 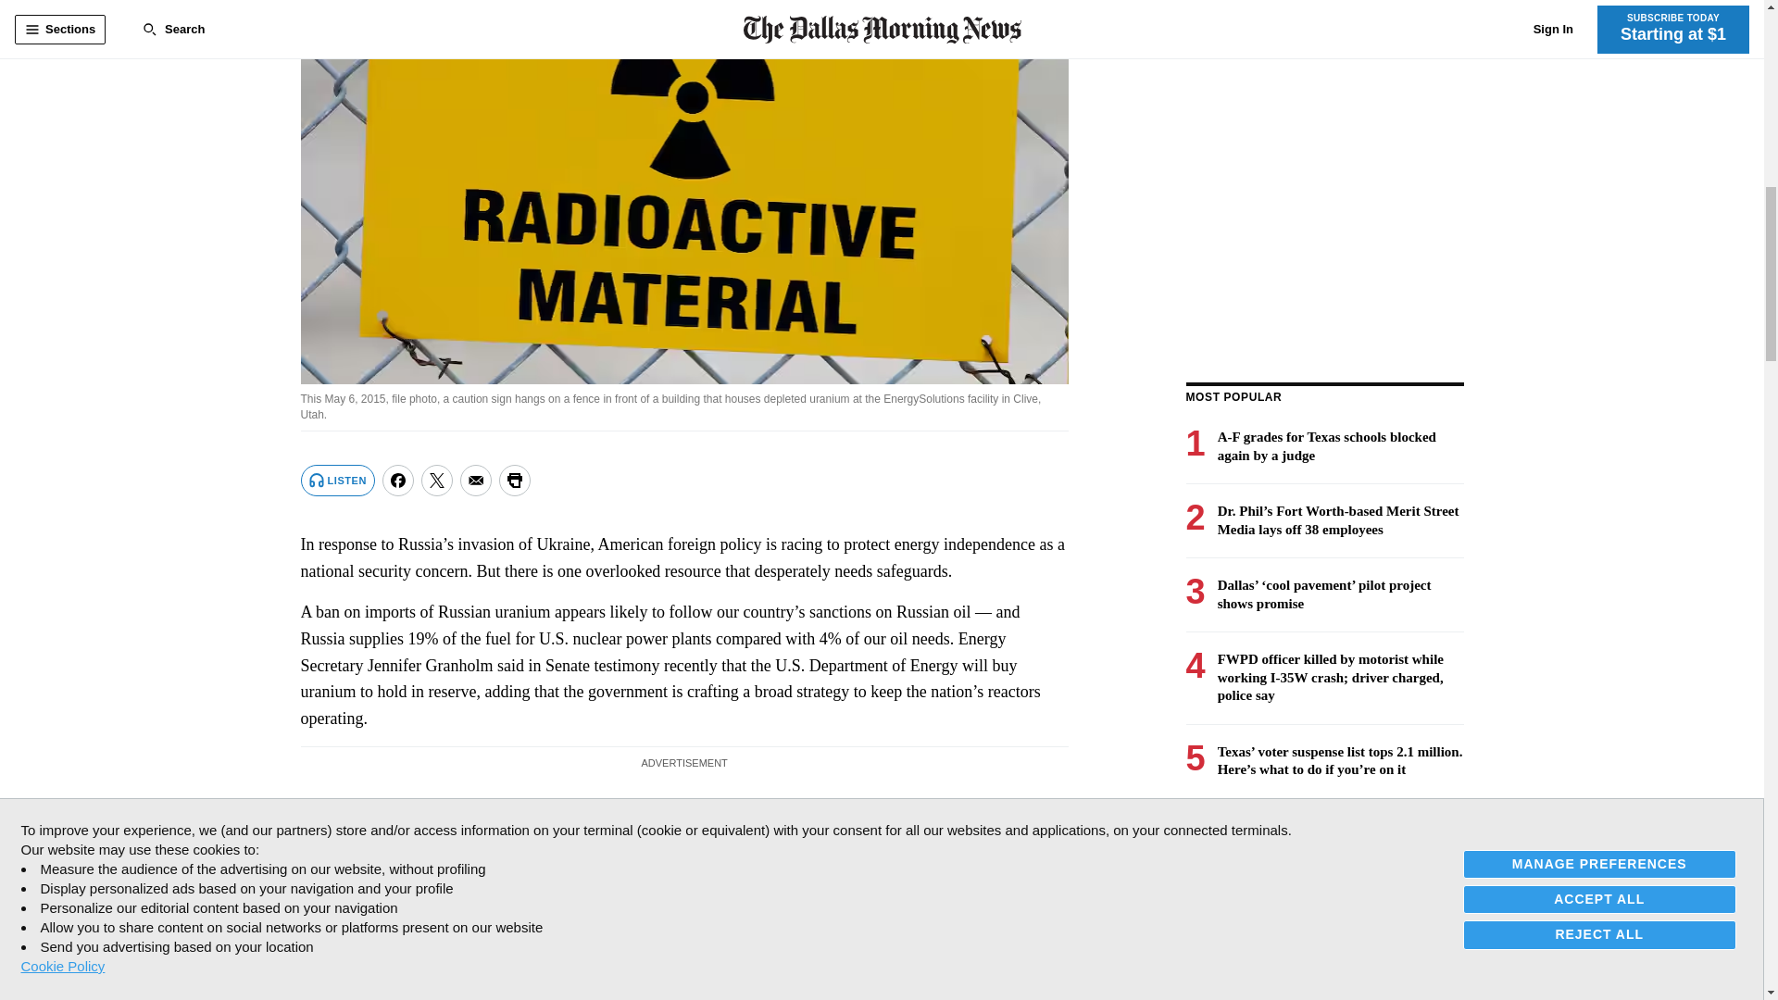 I want to click on Share via Email, so click(x=476, y=480).